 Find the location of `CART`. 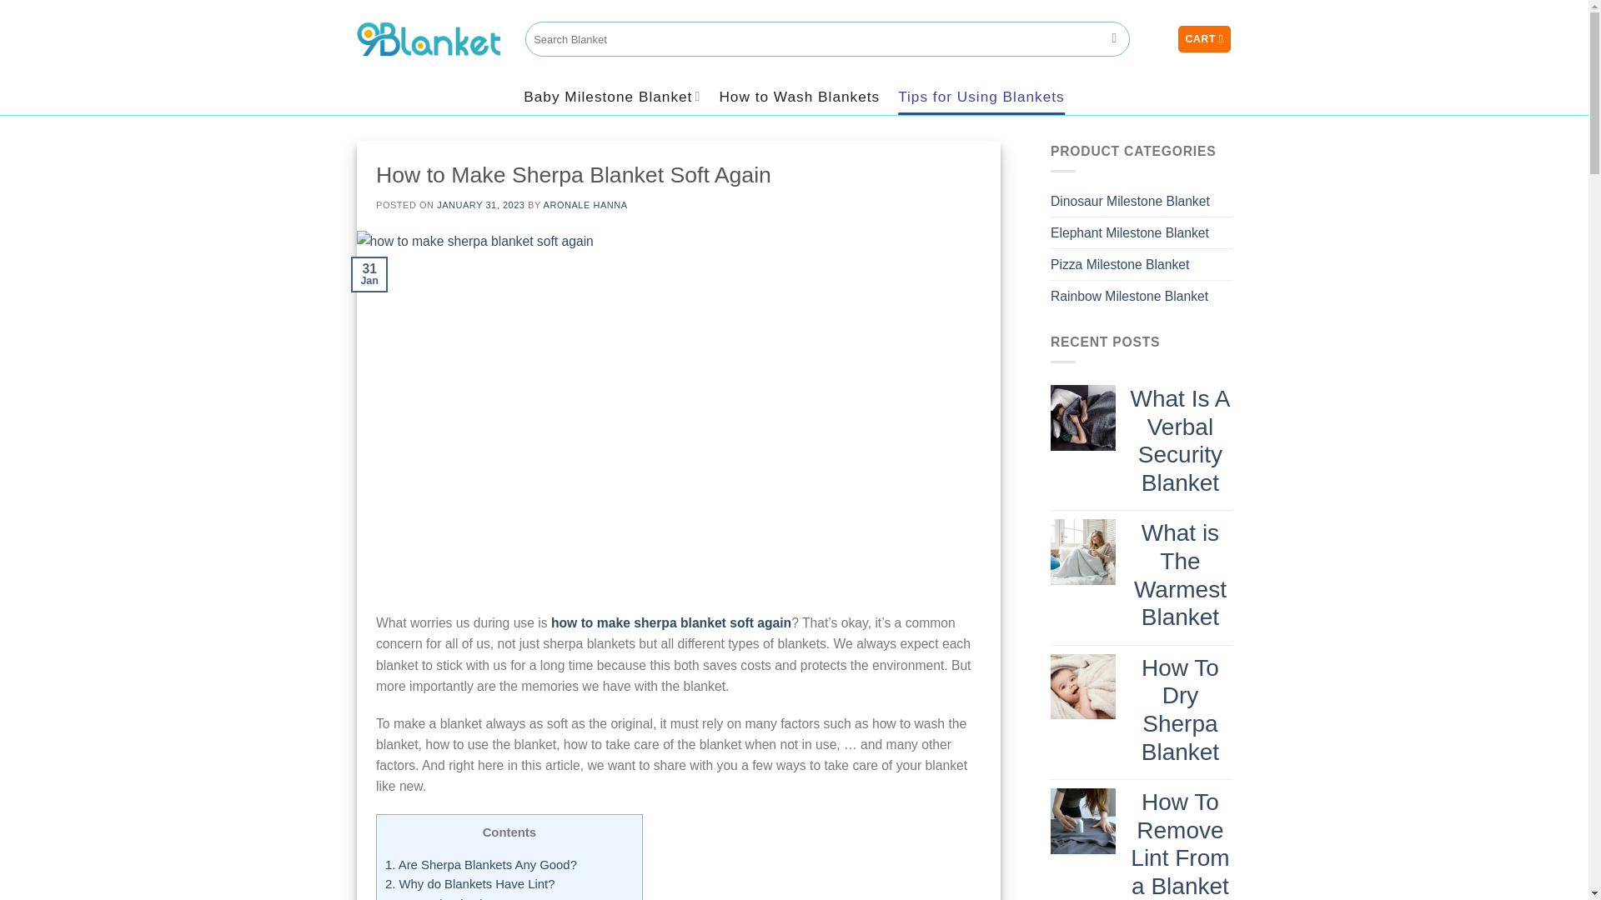

CART is located at coordinates (1204, 38).